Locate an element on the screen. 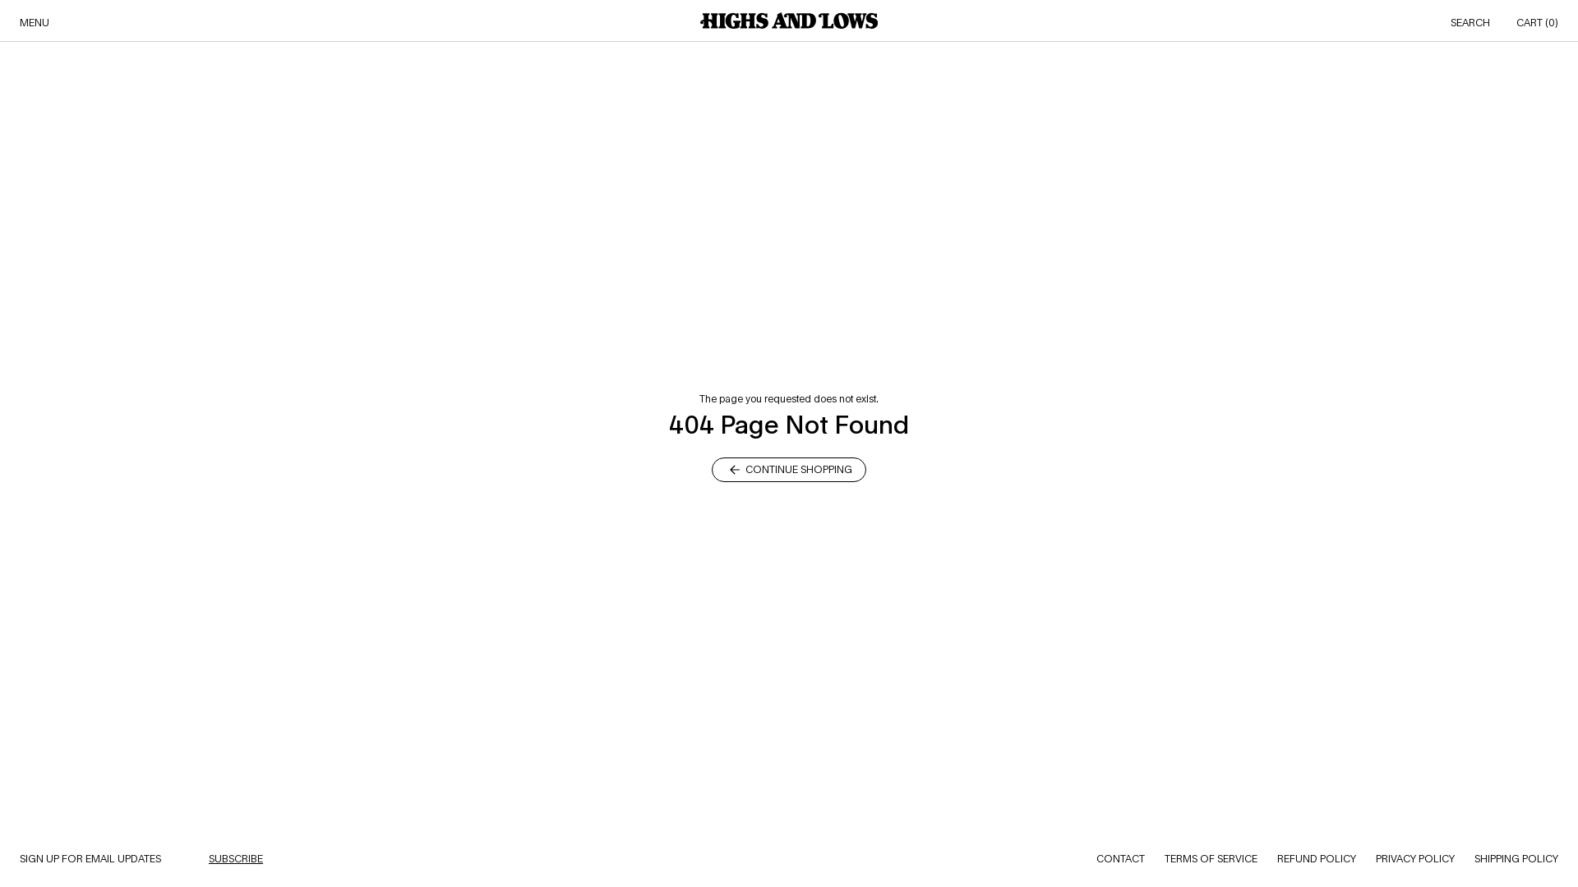  PRIVACY POLICY is located at coordinates (1415, 859).